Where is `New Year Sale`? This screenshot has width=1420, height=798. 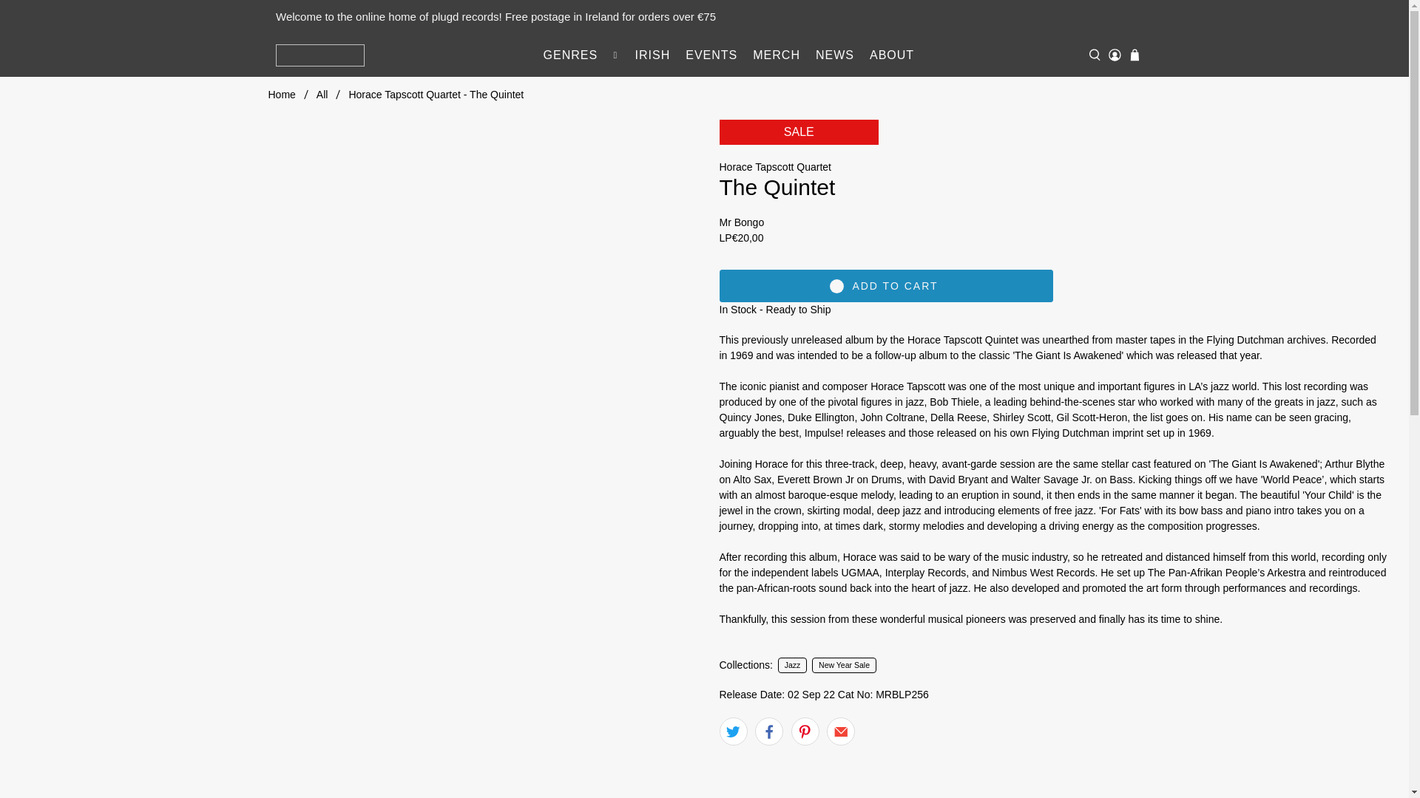 New Year Sale is located at coordinates (844, 666).